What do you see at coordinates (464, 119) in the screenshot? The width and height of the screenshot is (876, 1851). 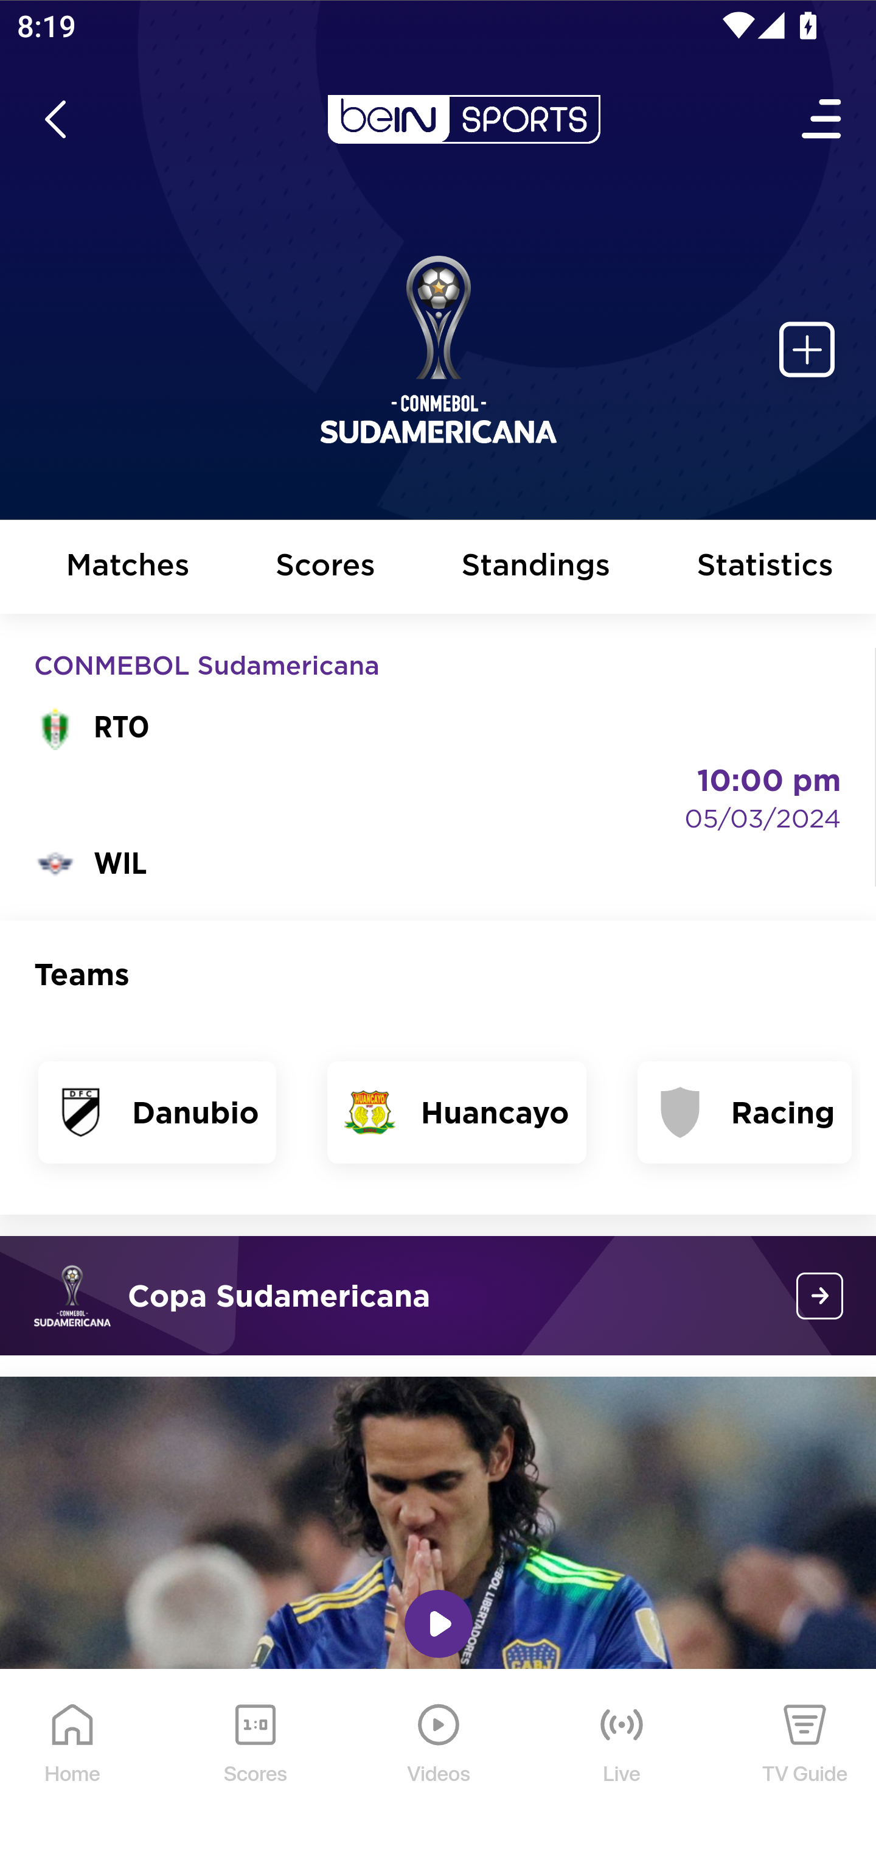 I see `en-us?platform=mobile_android bein logo white` at bounding box center [464, 119].